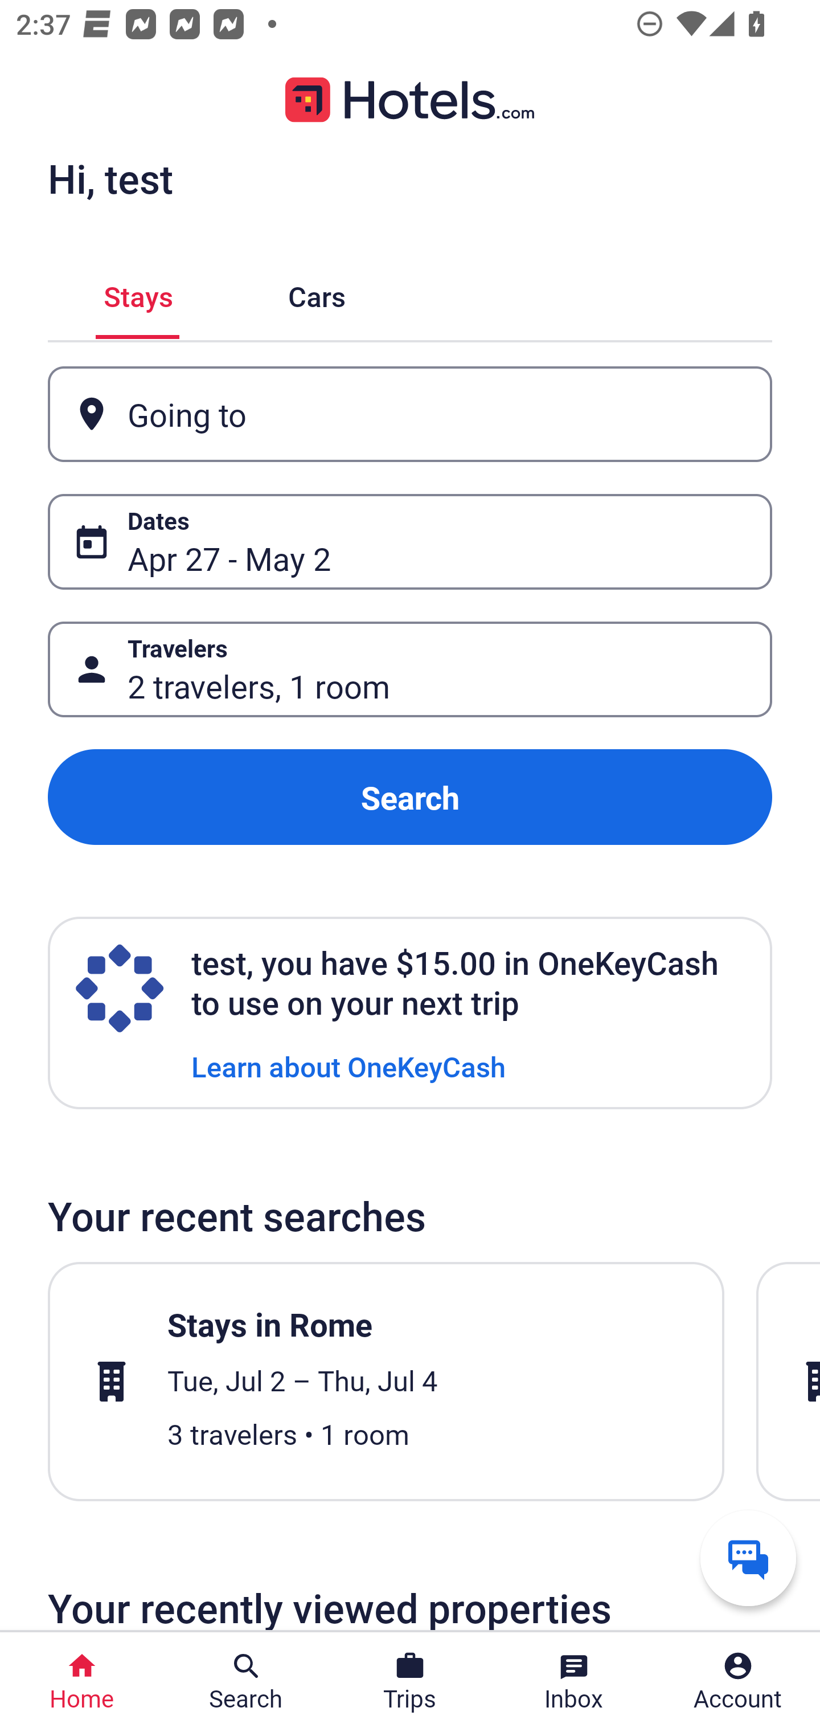  I want to click on Account Profile. Button, so click(738, 1682).